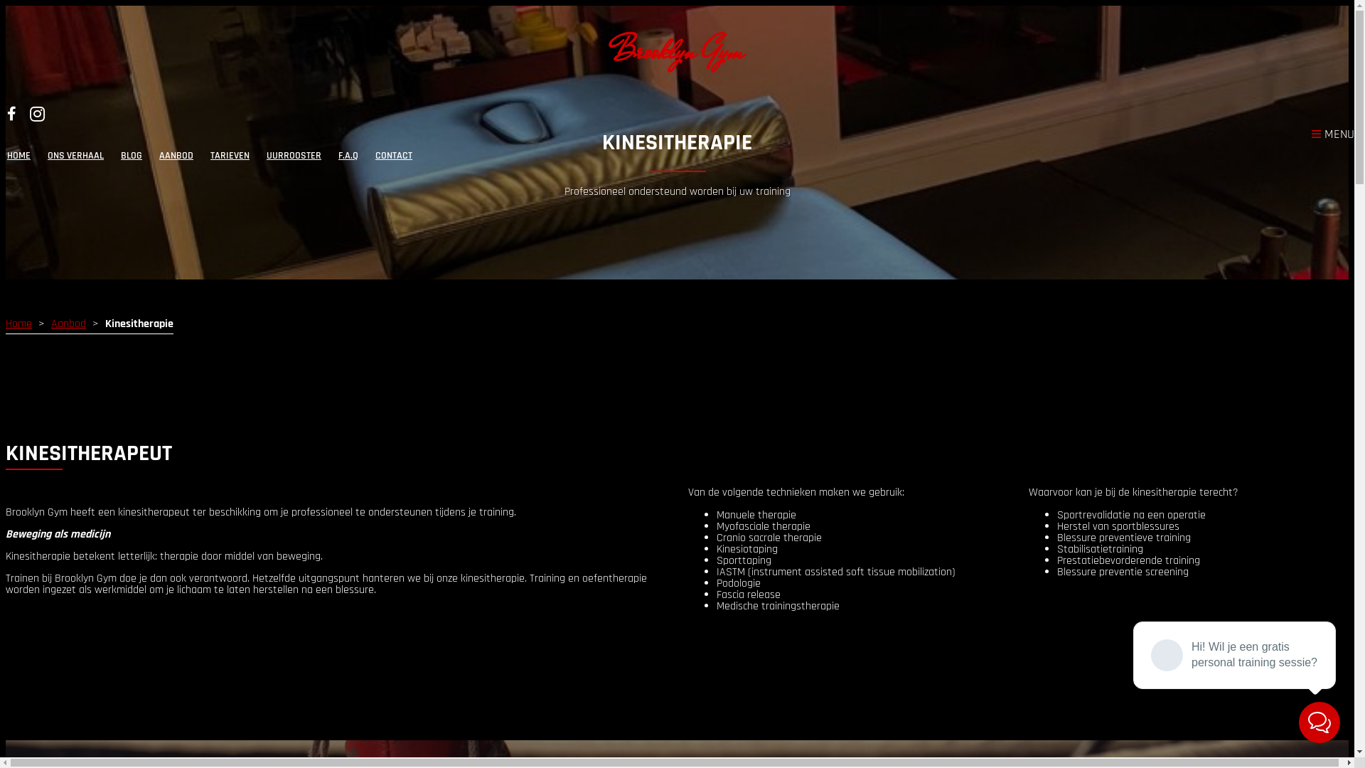  I want to click on ONS VERHAAL, so click(75, 156).